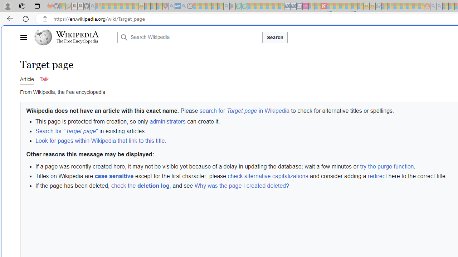 The height and width of the screenshot is (257, 458). I want to click on The Free Encyclopedia, so click(77, 41).